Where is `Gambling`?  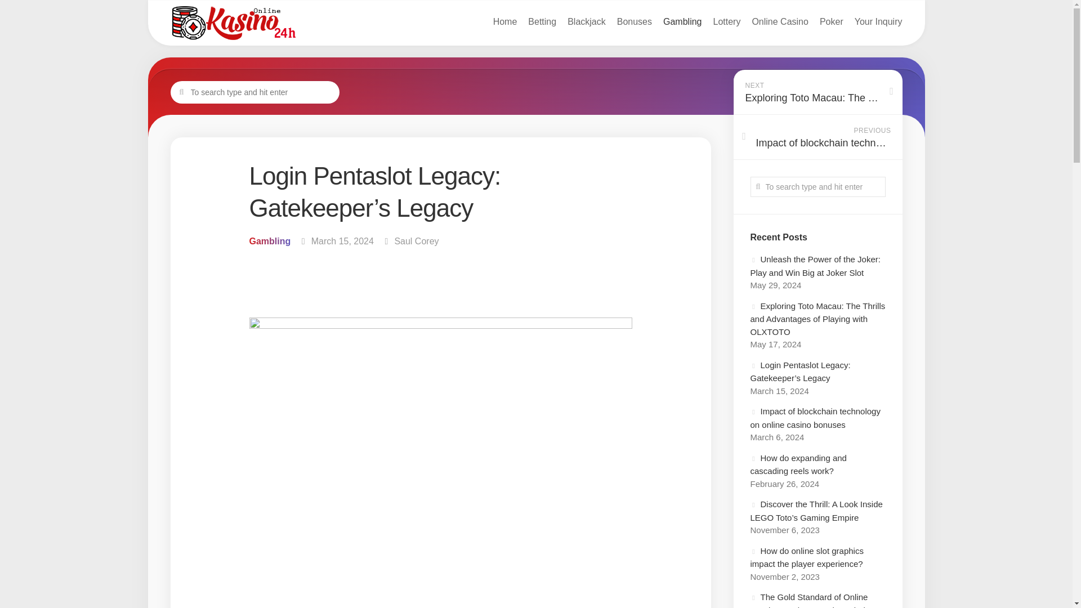
Gambling is located at coordinates (269, 241).